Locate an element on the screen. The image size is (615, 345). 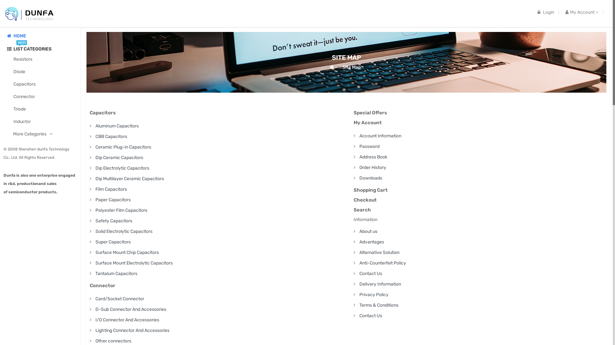
Film Capacitors is located at coordinates (111, 189).